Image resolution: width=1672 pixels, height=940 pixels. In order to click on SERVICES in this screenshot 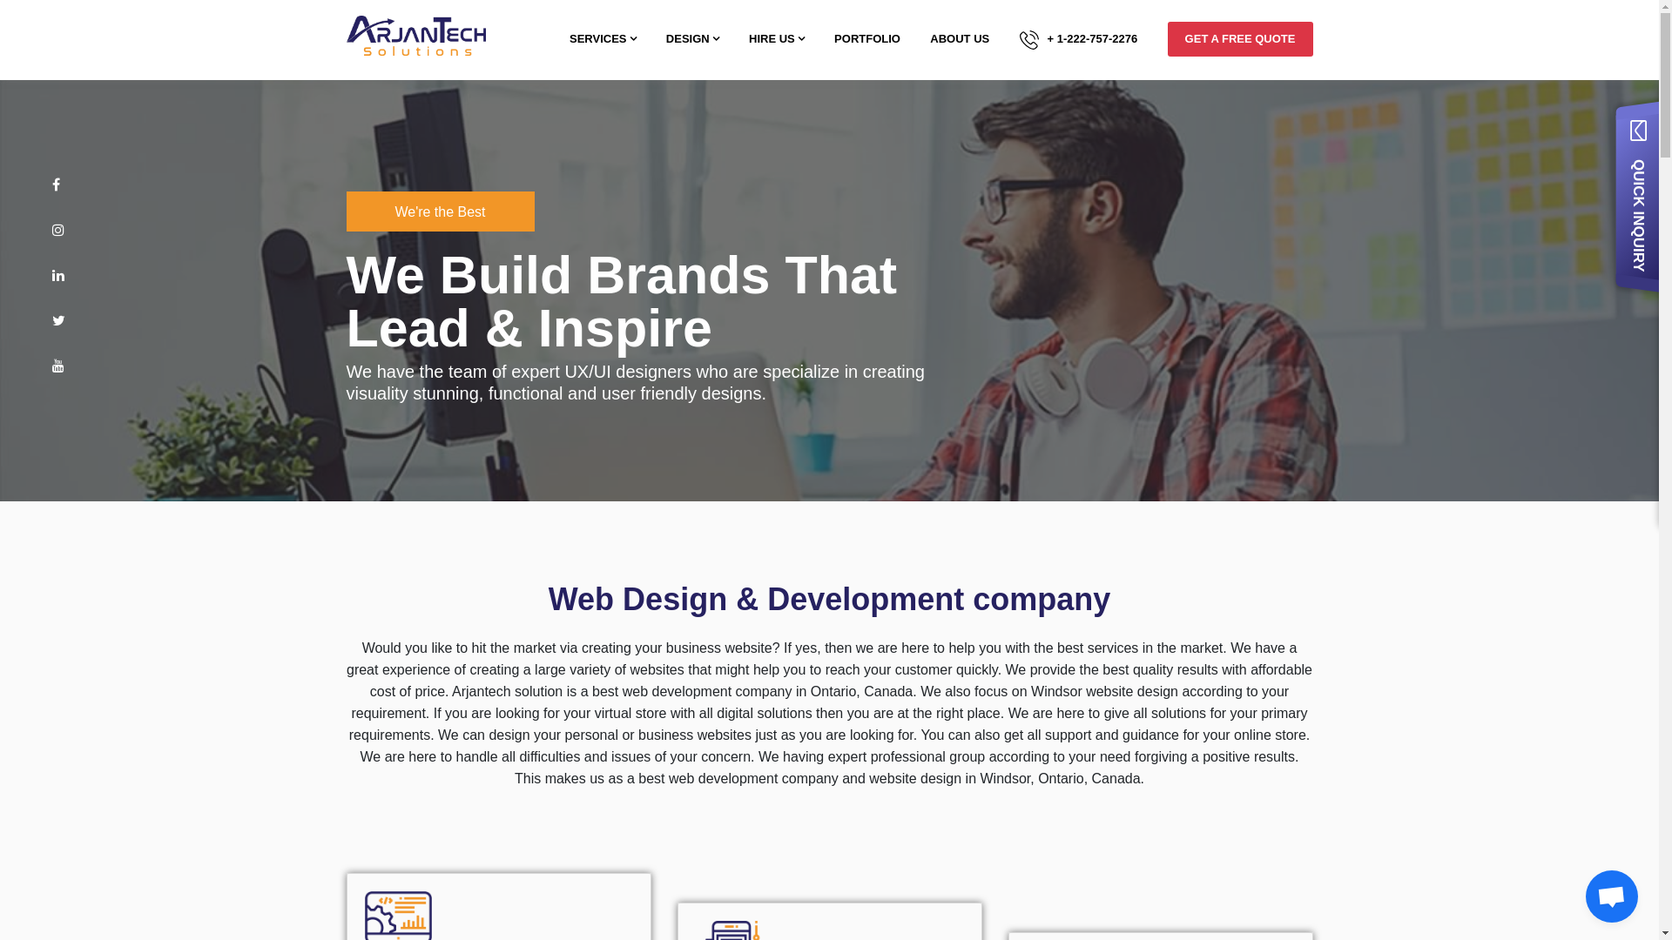, I will do `click(603, 39)`.